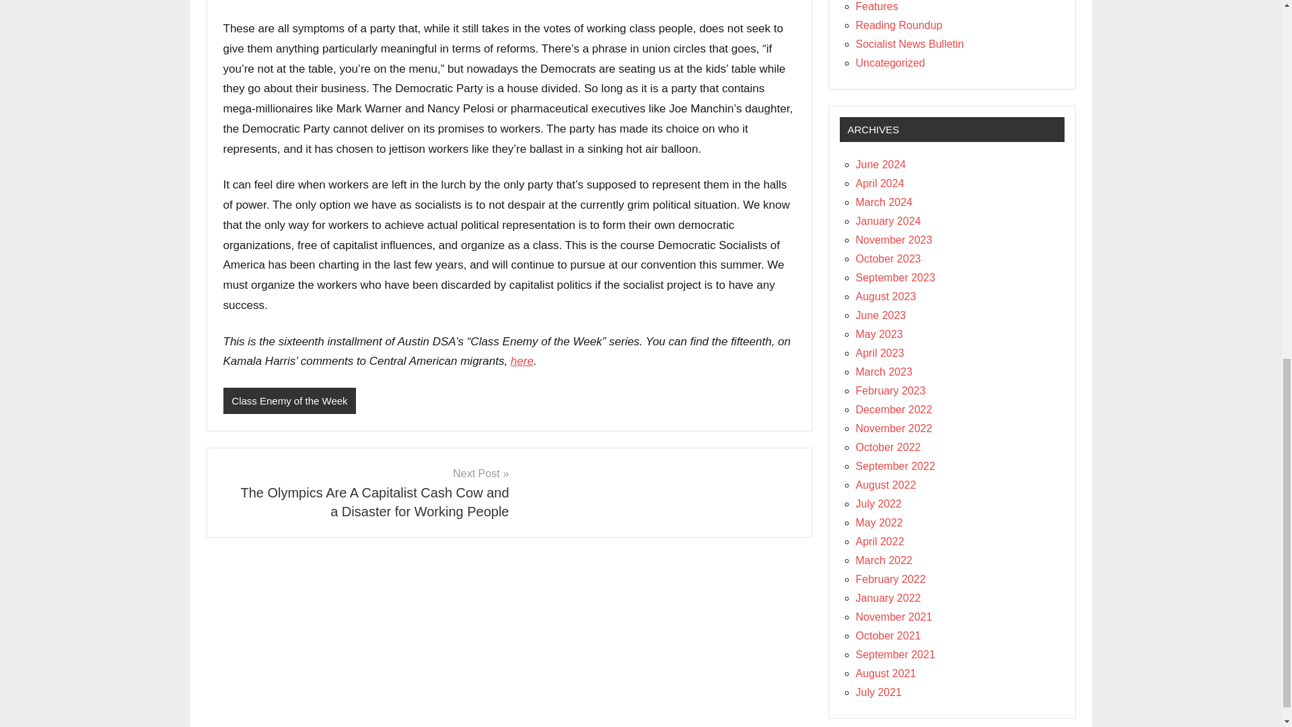 This screenshot has width=1292, height=727. I want to click on here, so click(522, 361).